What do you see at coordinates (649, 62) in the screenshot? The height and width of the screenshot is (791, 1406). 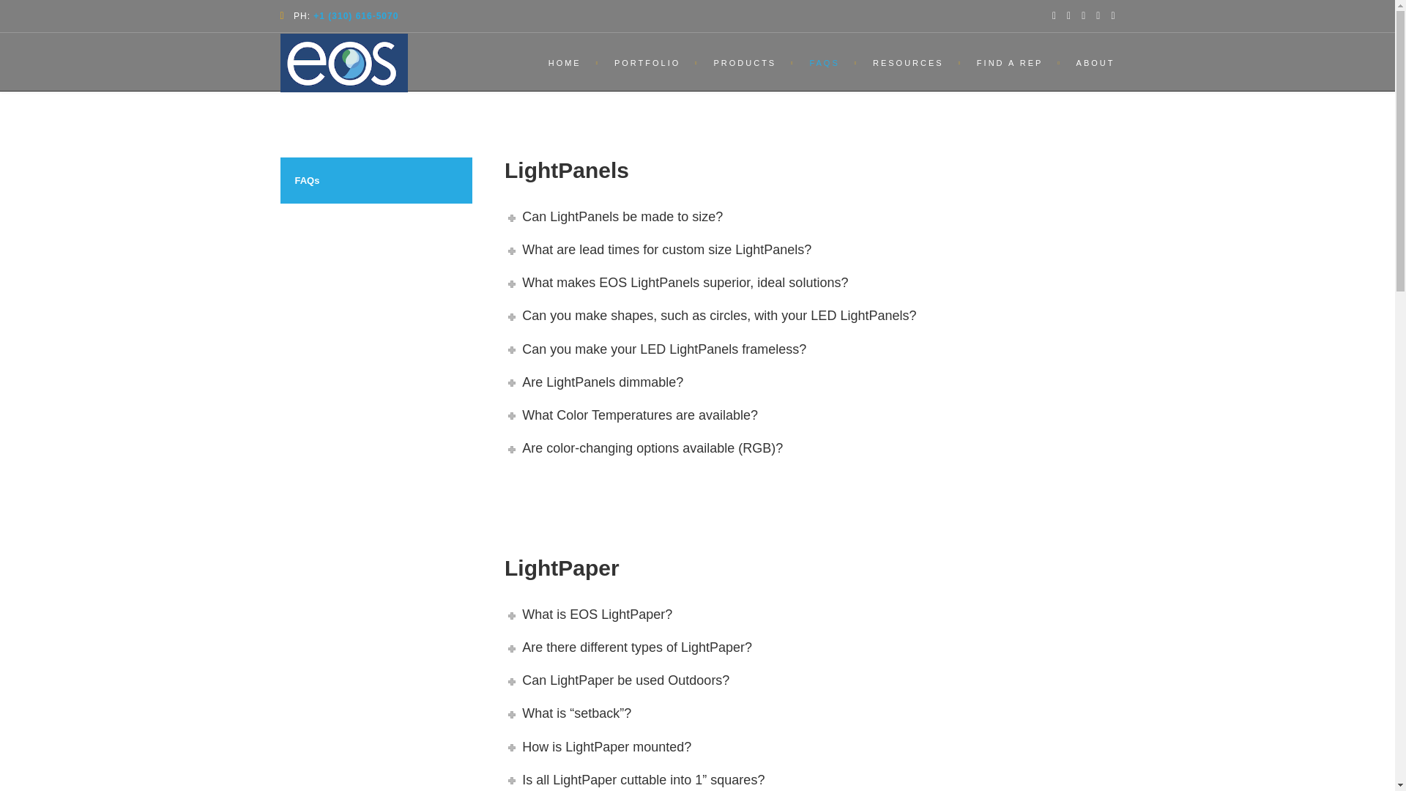 I see `PORTFOLIO` at bounding box center [649, 62].